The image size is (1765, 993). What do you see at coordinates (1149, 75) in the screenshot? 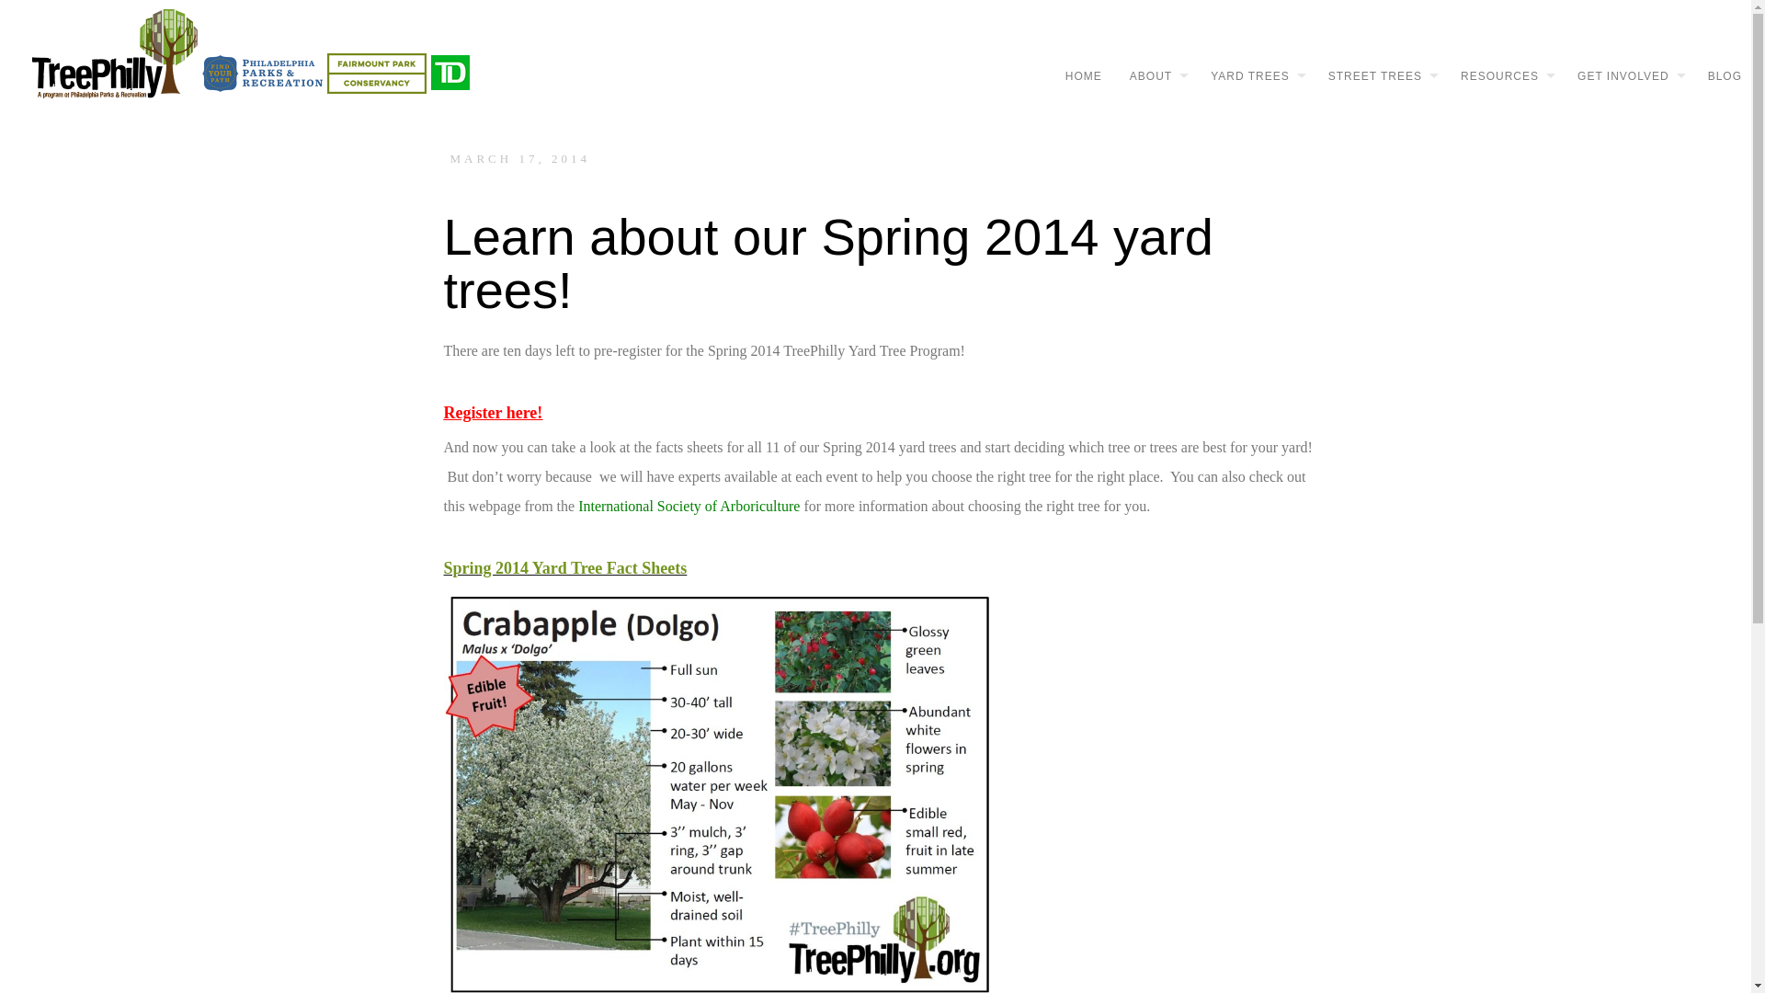
I see `ABOUT` at bounding box center [1149, 75].